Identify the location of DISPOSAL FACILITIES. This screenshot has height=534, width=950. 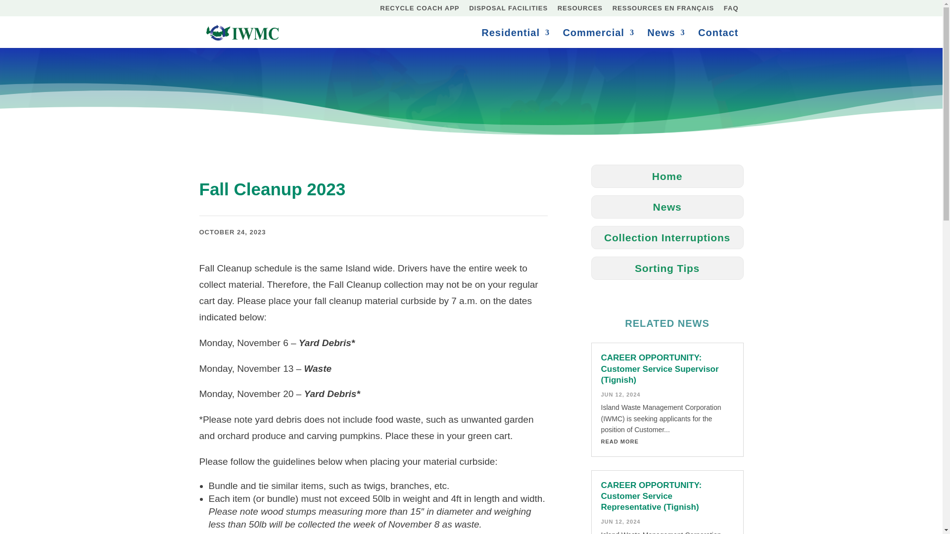
(509, 10).